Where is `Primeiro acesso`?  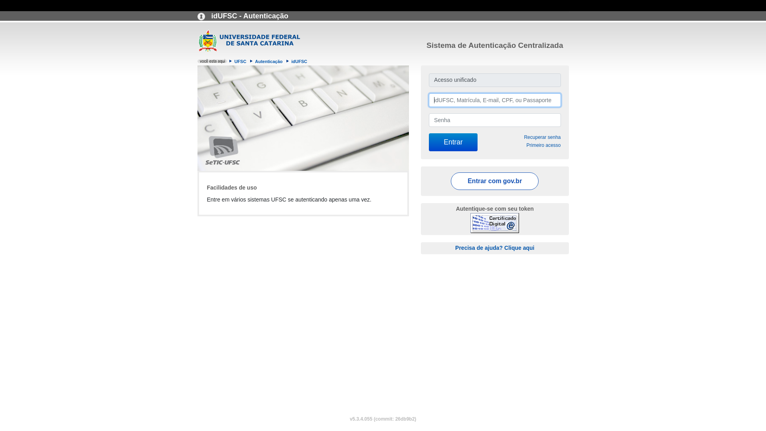 Primeiro acesso is located at coordinates (543, 145).